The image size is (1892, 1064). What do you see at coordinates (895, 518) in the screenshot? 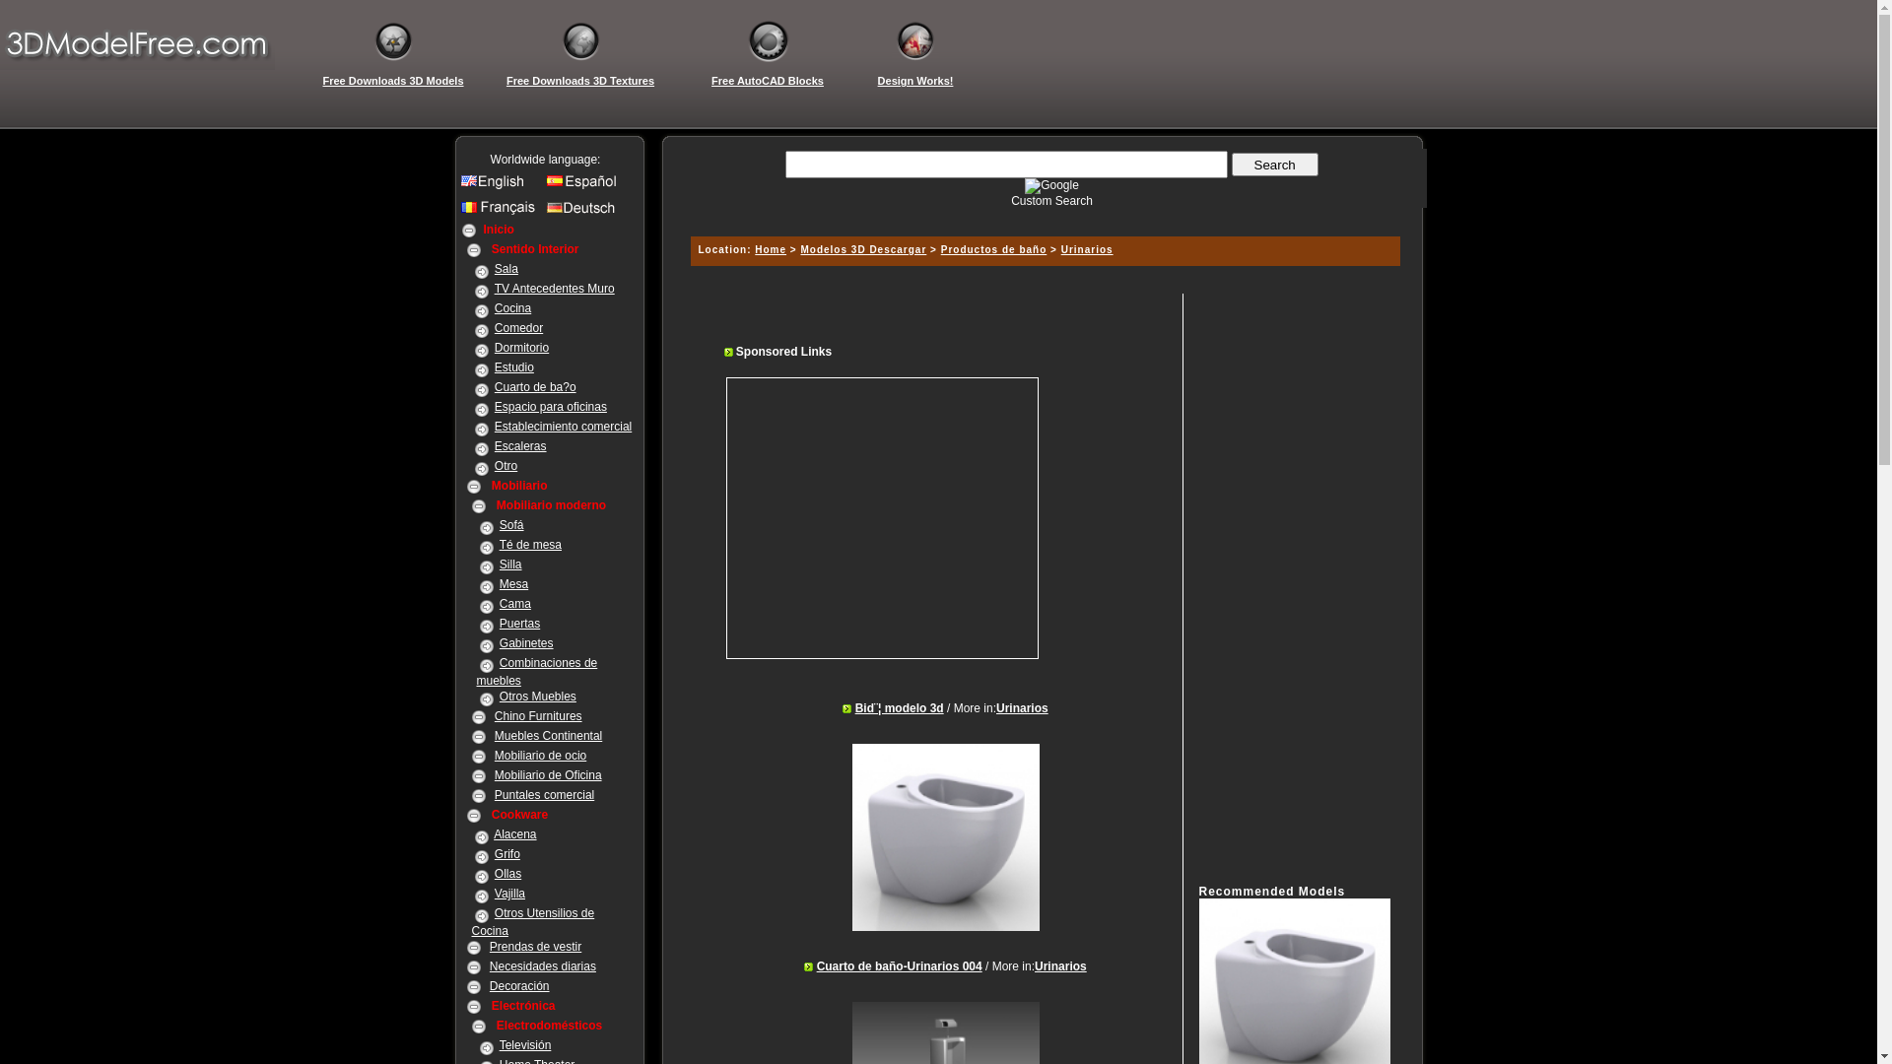
I see `Advertisement` at bounding box center [895, 518].